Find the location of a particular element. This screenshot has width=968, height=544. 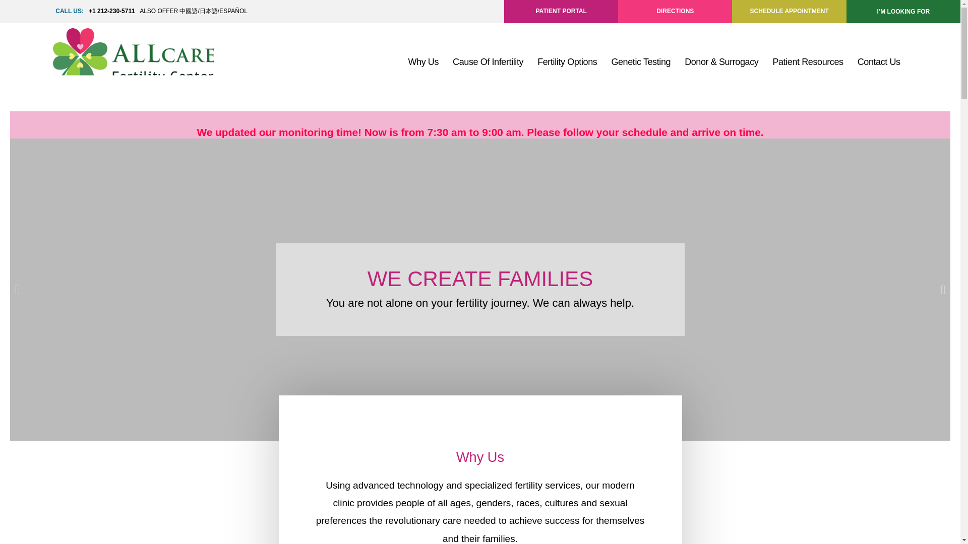

PATIENT PORTAL is located at coordinates (561, 11).